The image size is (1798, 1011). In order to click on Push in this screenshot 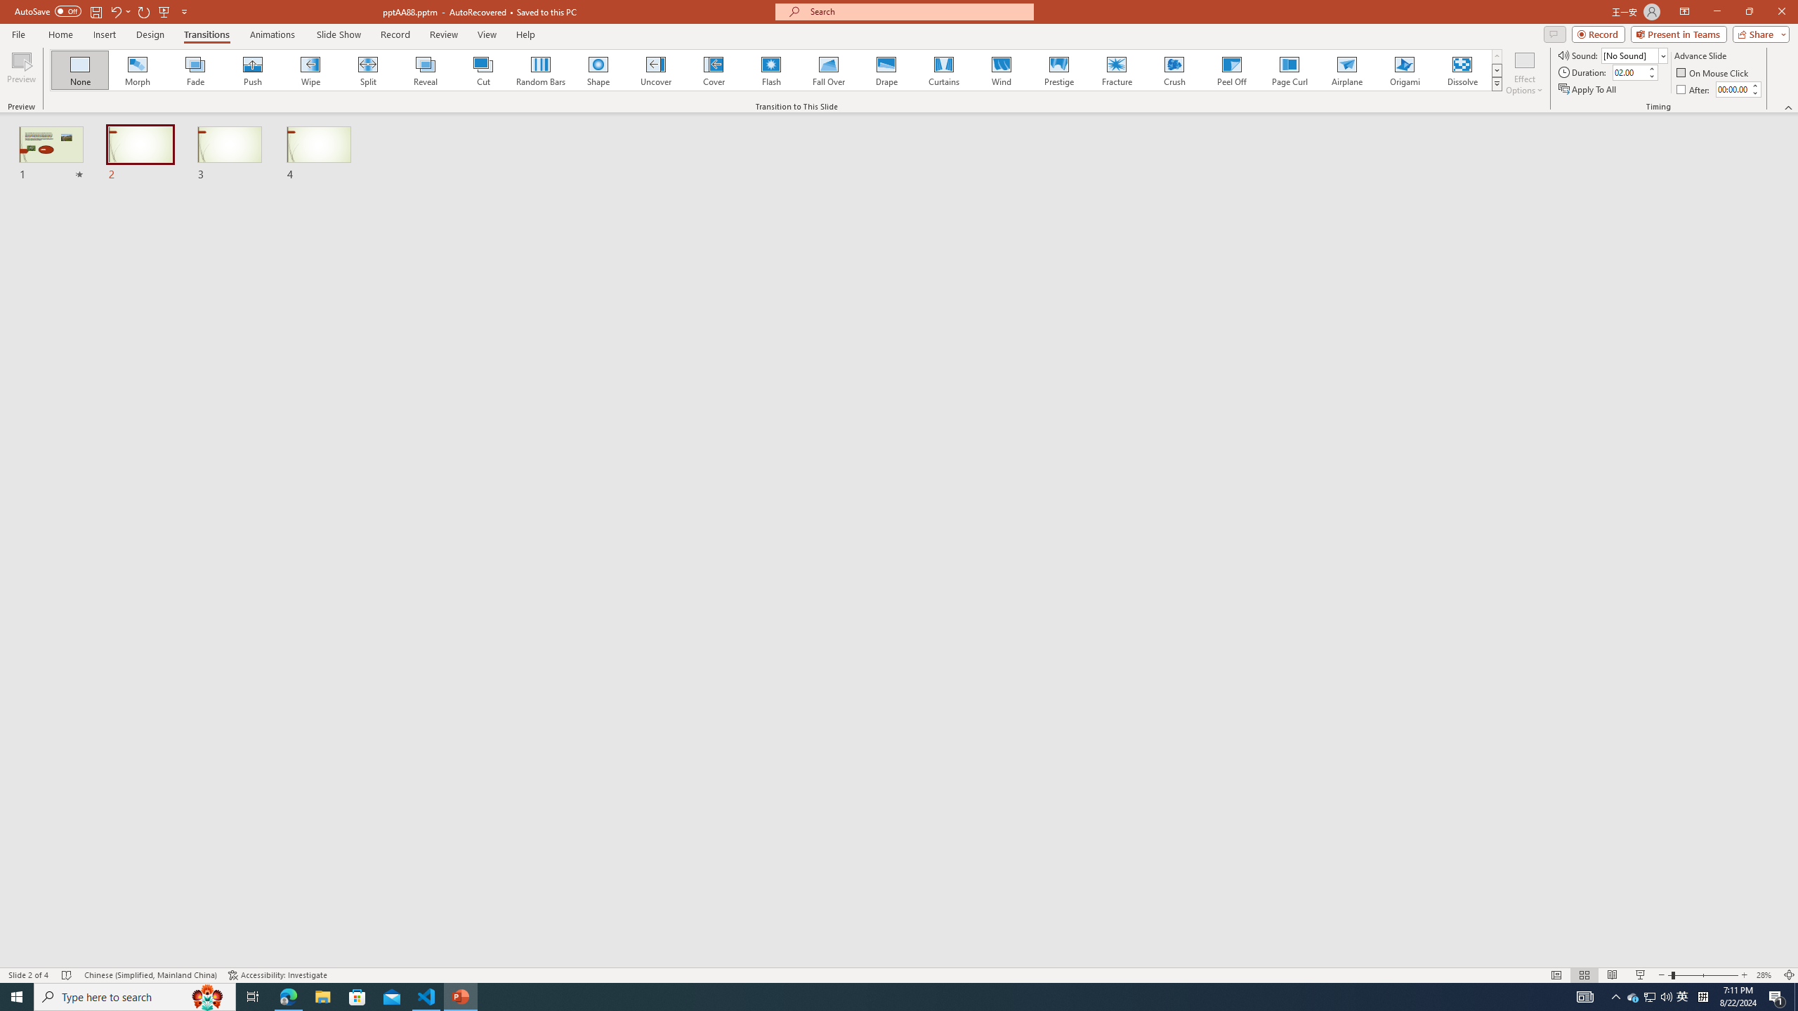, I will do `click(253, 70)`.